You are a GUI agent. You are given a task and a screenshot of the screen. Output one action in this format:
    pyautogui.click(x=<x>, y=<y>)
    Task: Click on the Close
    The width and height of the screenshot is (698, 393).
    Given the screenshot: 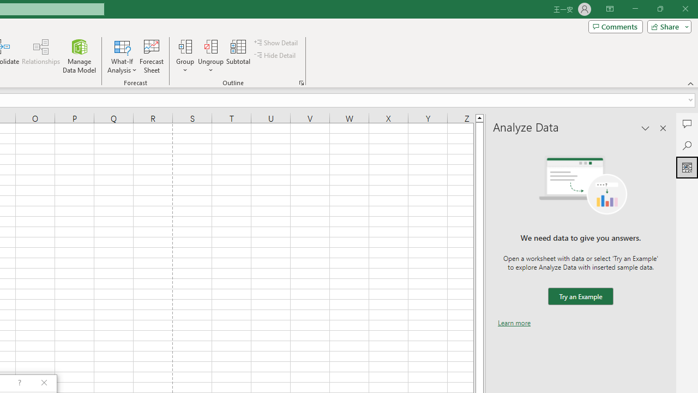 What is the action you would take?
    pyautogui.click(x=685, y=9)
    